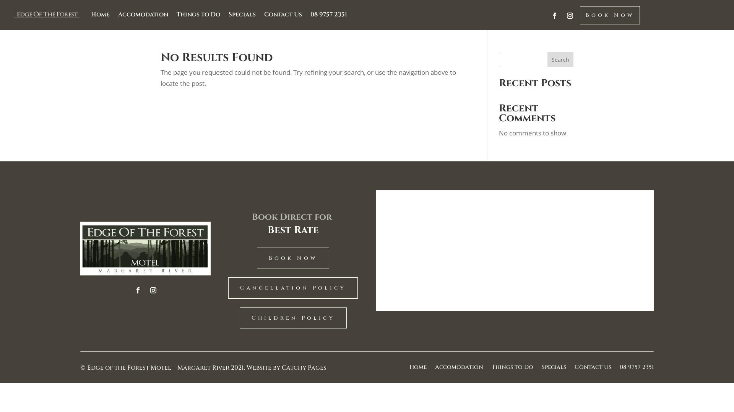 The height and width of the screenshot is (412, 734). Describe the element at coordinates (554, 369) in the screenshot. I see `Specials` at that location.